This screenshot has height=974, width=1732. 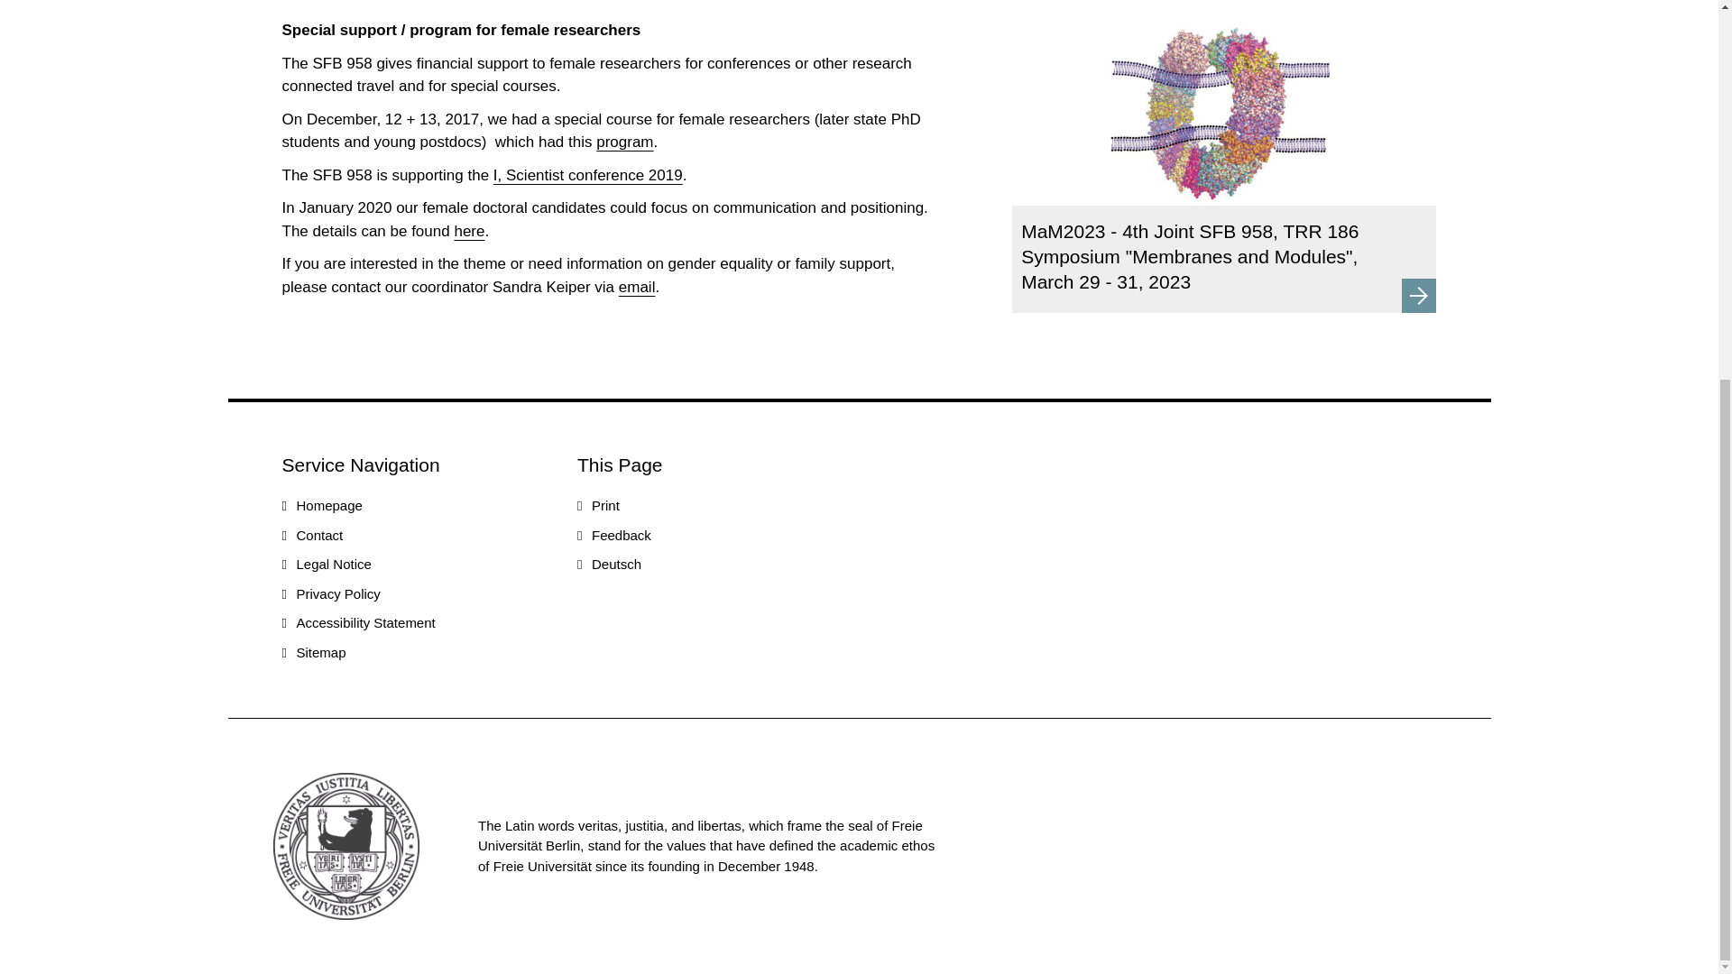 What do you see at coordinates (588, 174) in the screenshot?
I see `I, Scientist conference 2019` at bounding box center [588, 174].